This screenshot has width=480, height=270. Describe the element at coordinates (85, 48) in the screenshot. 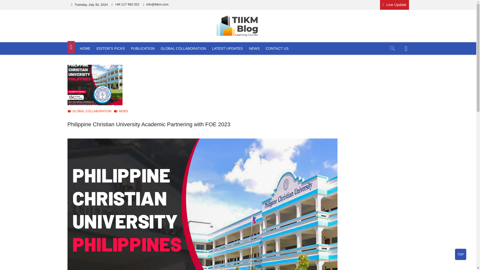

I see `HOME` at that location.